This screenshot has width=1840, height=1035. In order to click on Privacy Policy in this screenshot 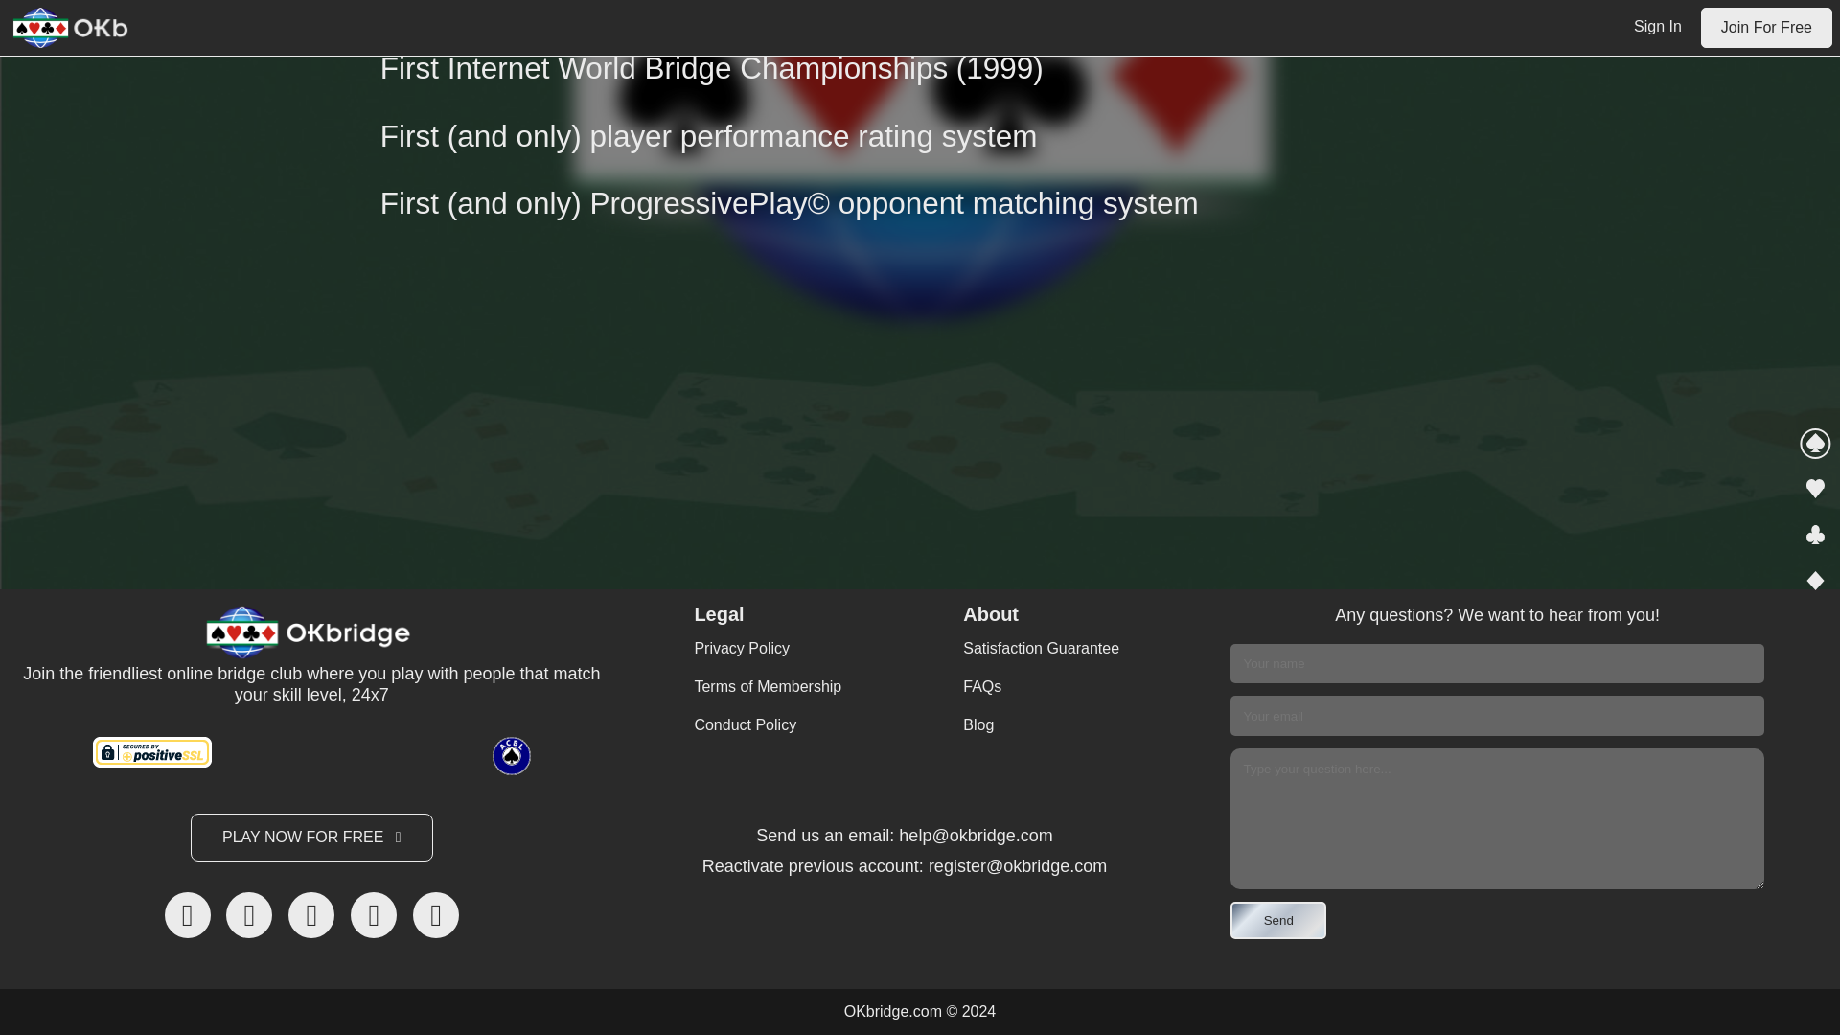, I will do `click(767, 648)`.